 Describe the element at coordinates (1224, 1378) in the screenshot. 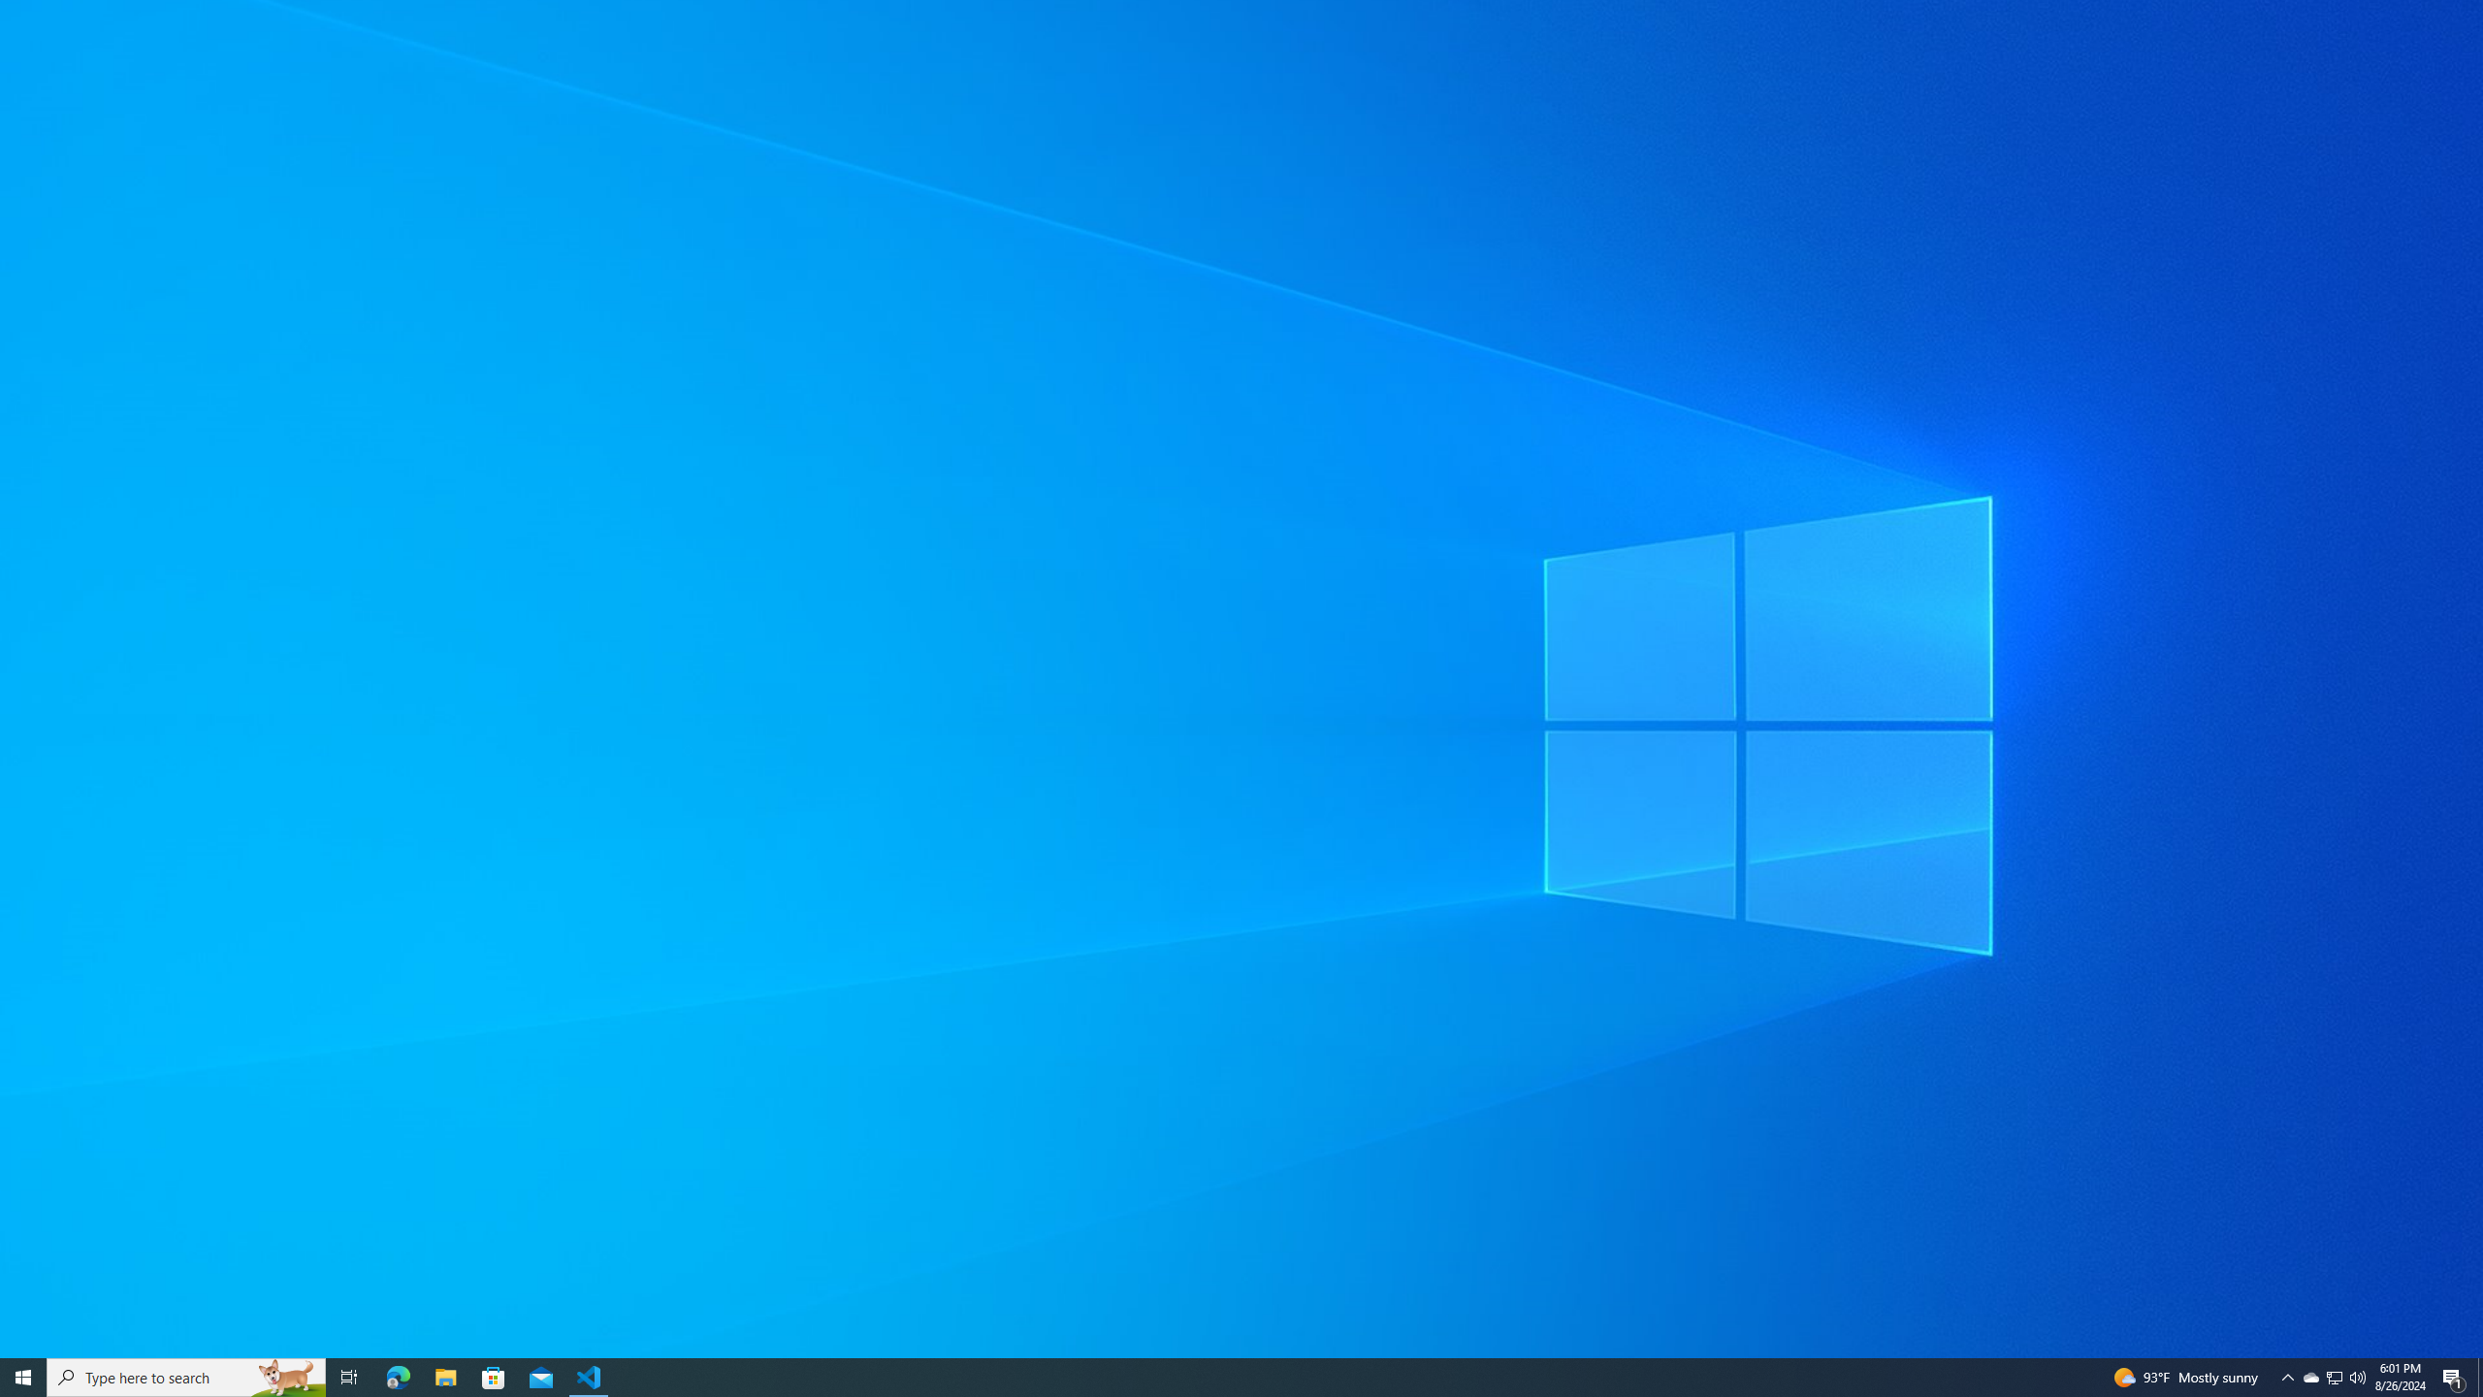

I see `Type here to search` at that location.